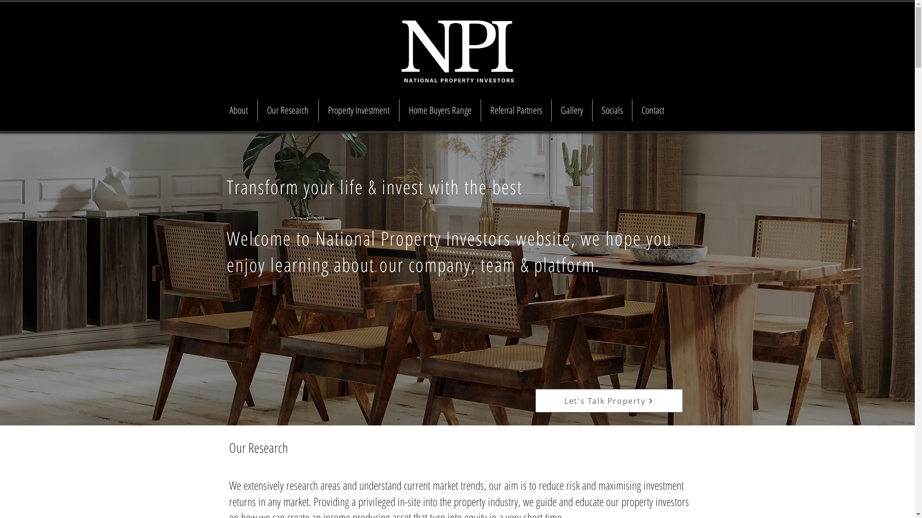 Image resolution: width=922 pixels, height=518 pixels. I want to click on Property Investment, so click(358, 110).